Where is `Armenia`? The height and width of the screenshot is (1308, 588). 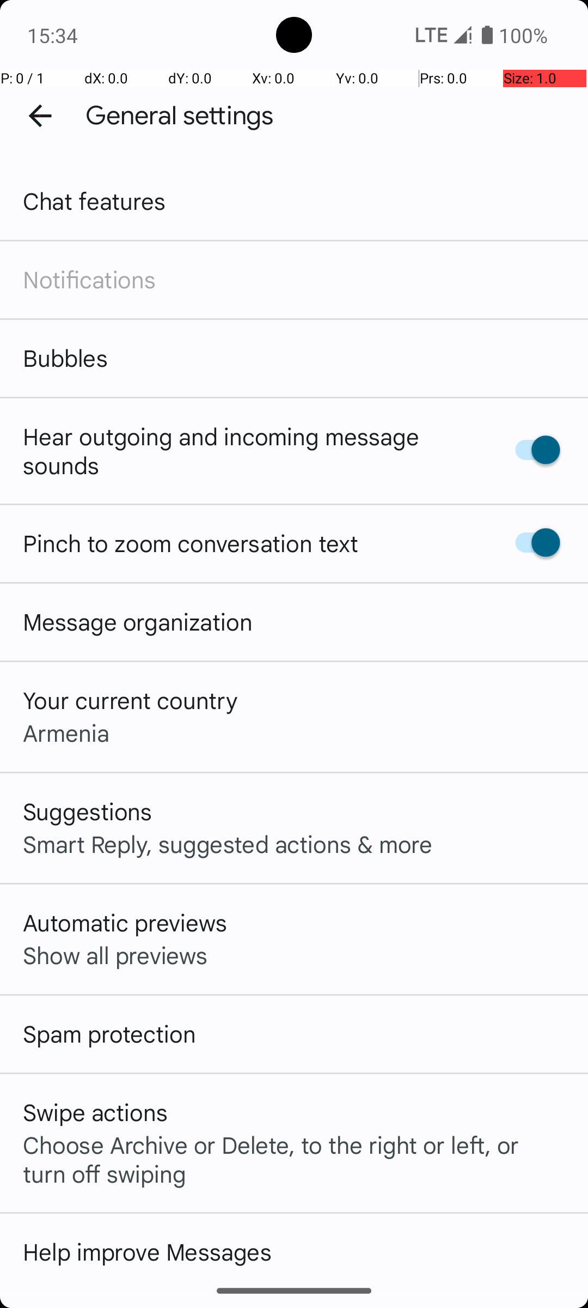
Armenia is located at coordinates (66, 732).